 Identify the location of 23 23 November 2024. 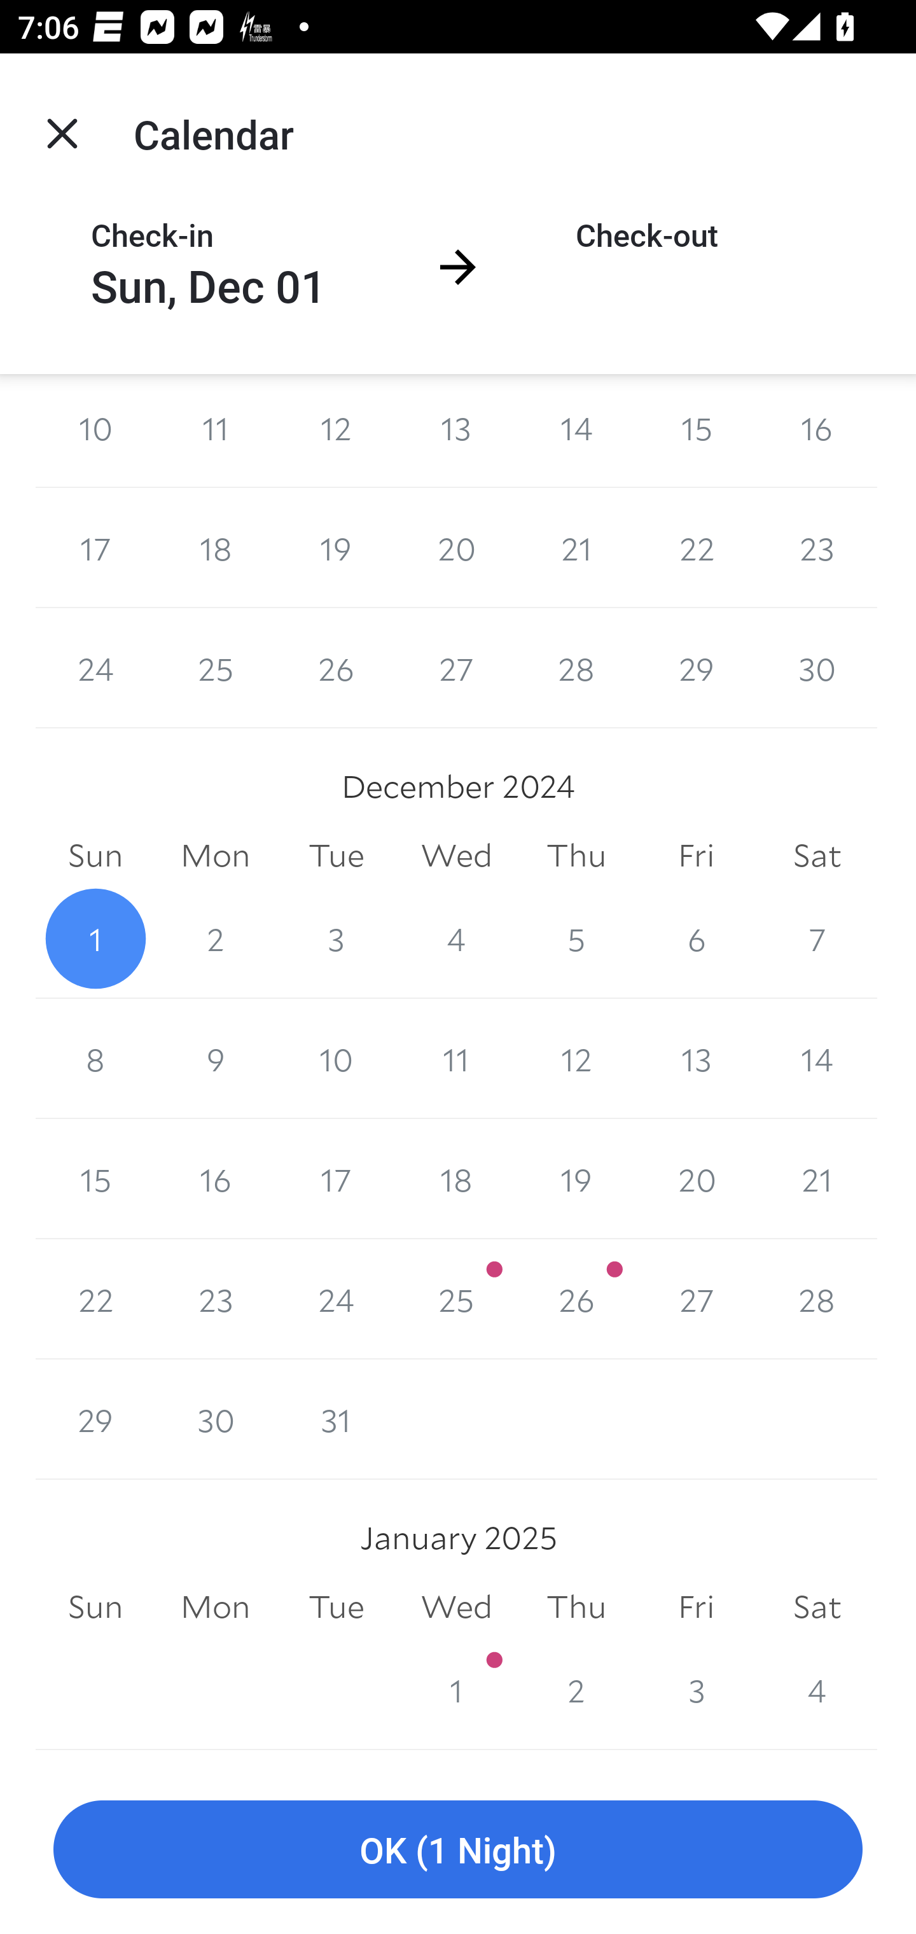
(817, 547).